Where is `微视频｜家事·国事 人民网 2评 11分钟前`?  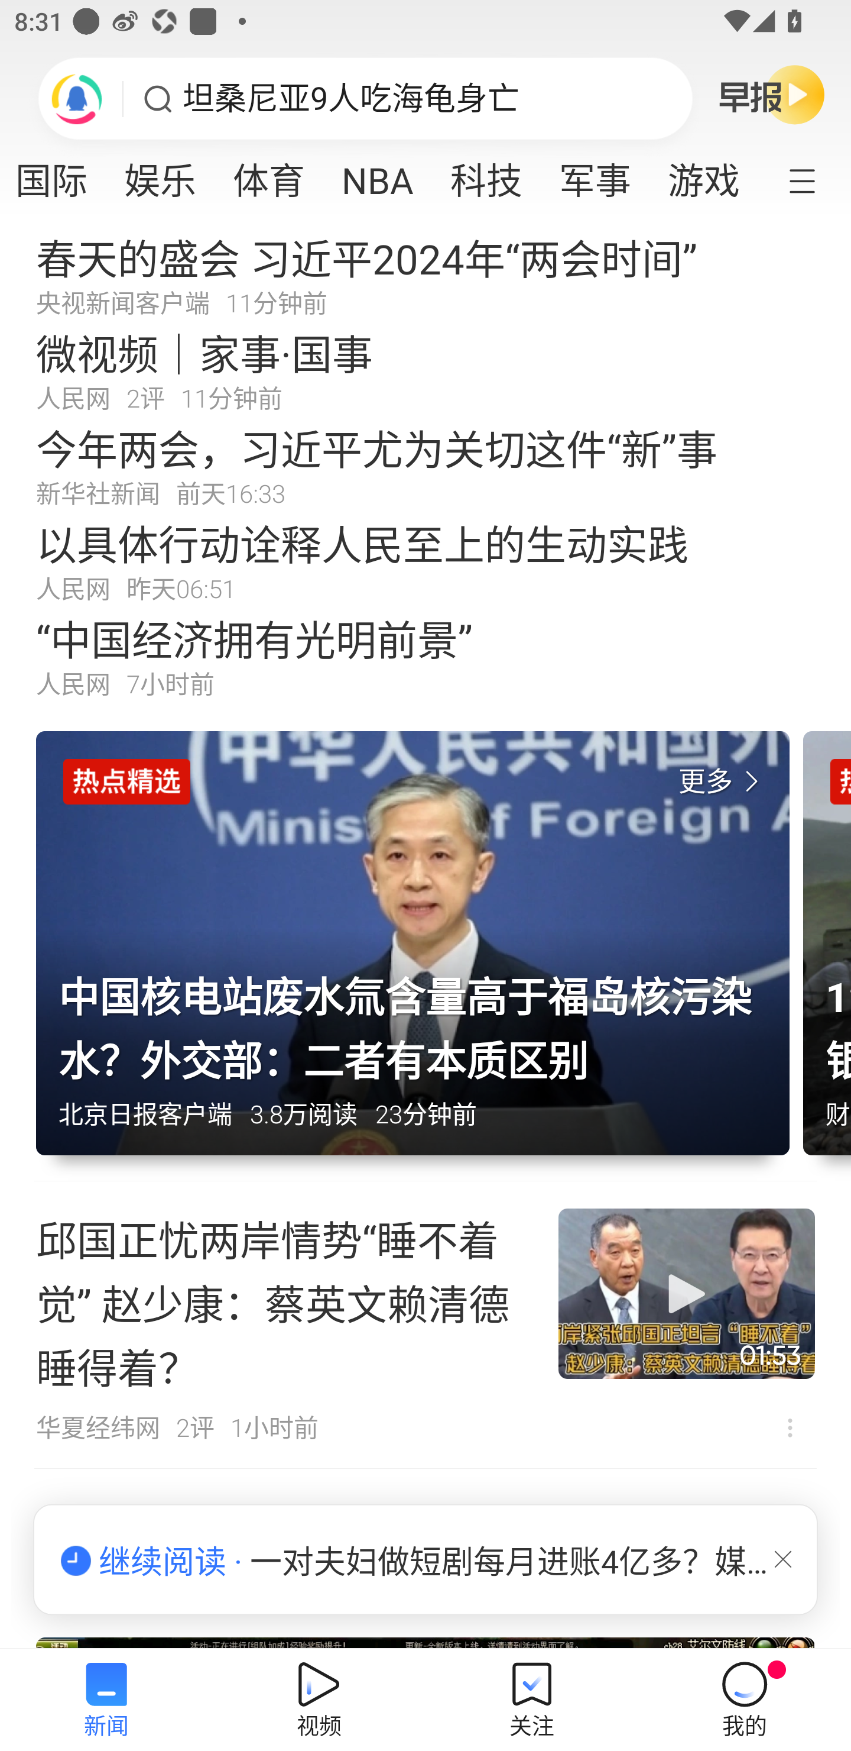 微视频｜家事·国事 人民网 2评 11分钟前 is located at coordinates (425, 370).